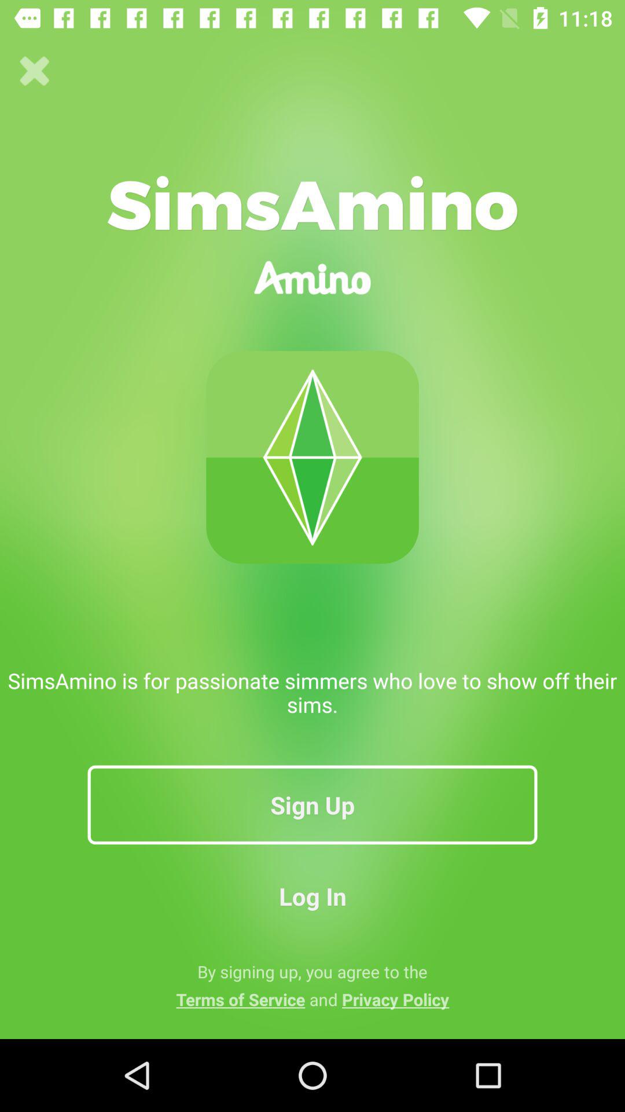 The height and width of the screenshot is (1112, 625). What do you see at coordinates (35, 71) in the screenshot?
I see `press the icon above simsamino is for icon` at bounding box center [35, 71].